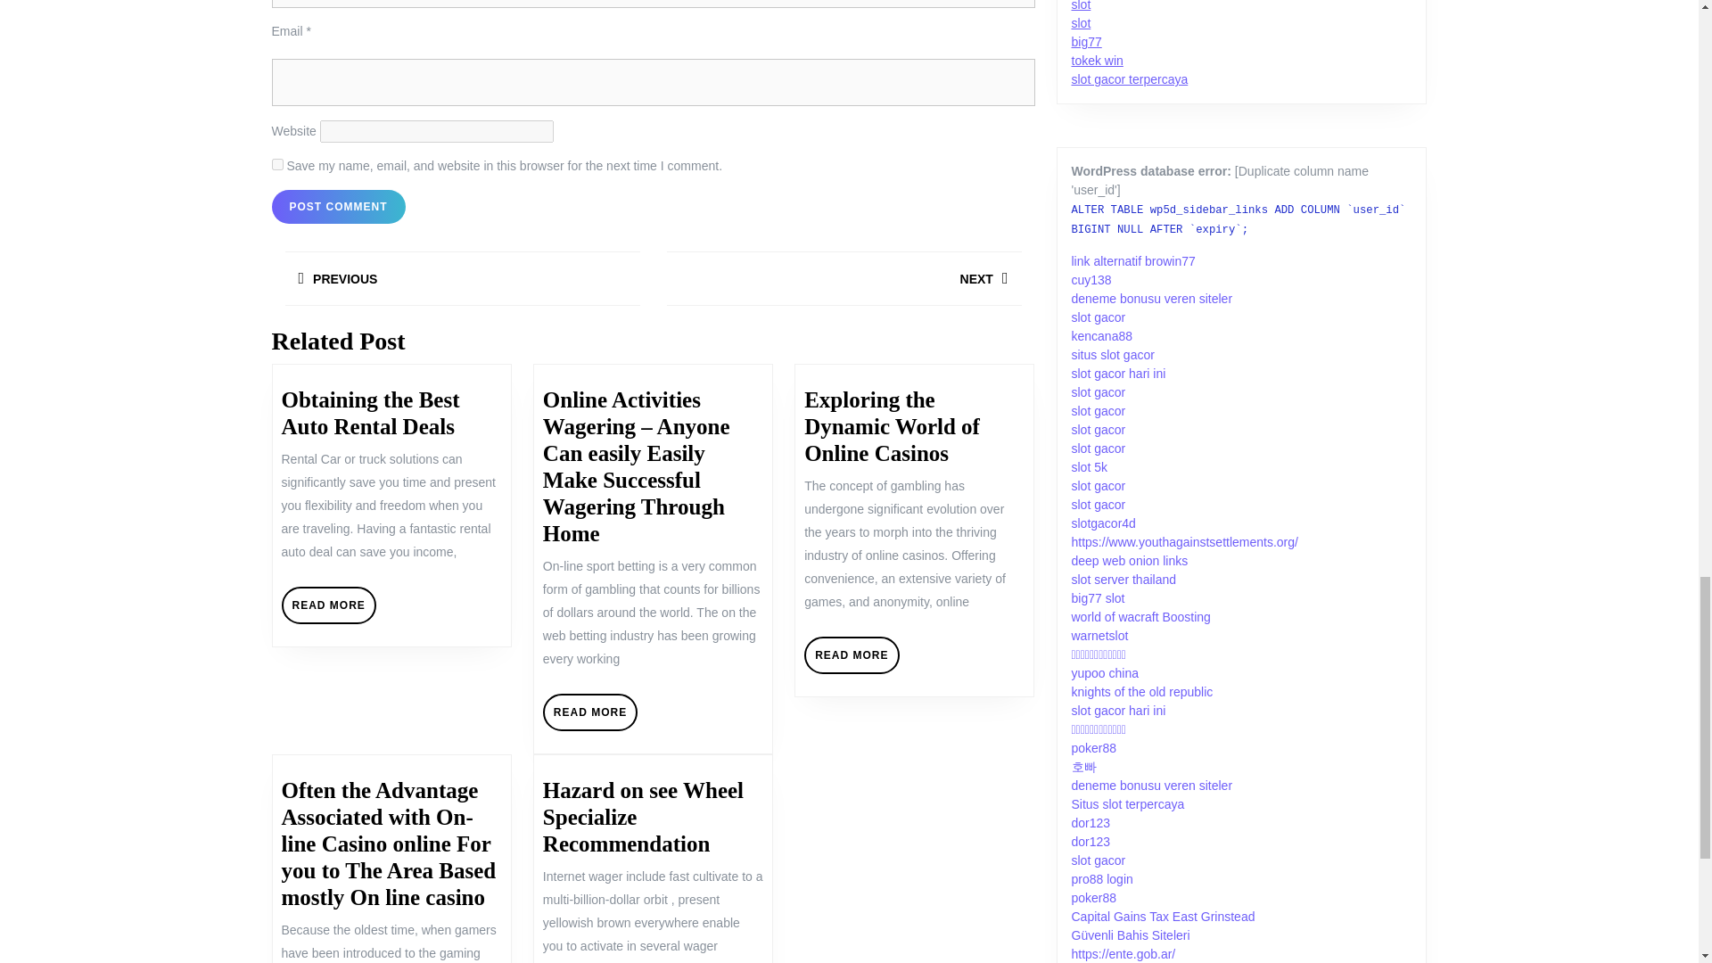 The height and width of the screenshot is (963, 1712). I want to click on yes, so click(589, 712).